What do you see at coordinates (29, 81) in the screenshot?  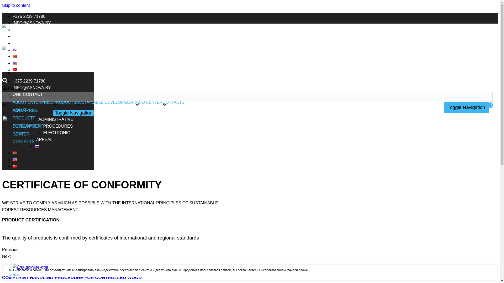 I see `+375 2239 71780` at bounding box center [29, 81].